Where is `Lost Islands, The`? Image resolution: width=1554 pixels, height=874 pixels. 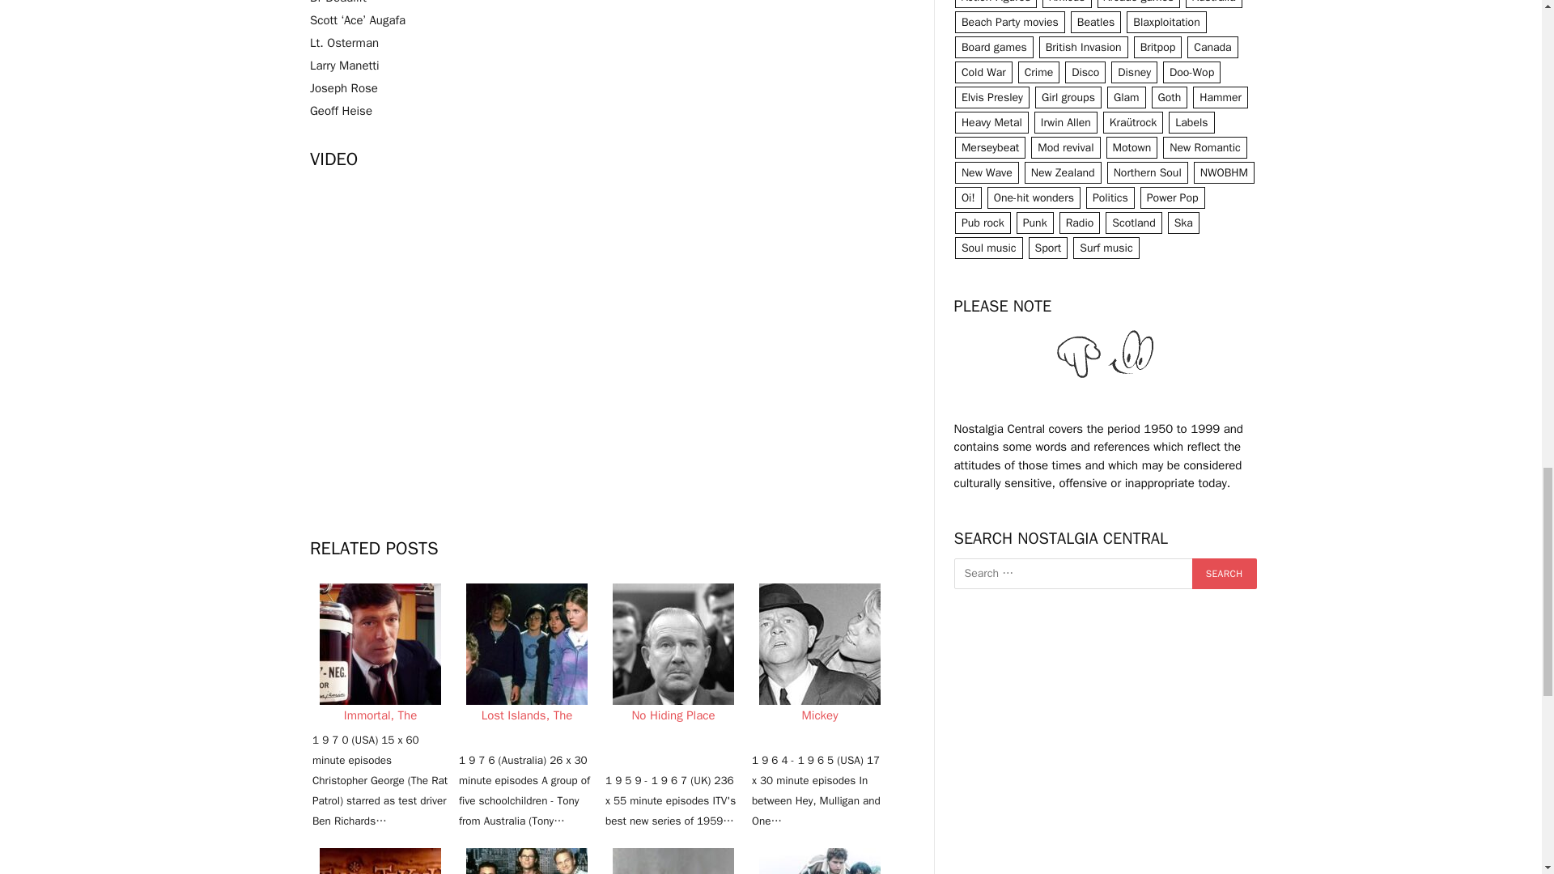 Lost Islands, The is located at coordinates (526, 644).